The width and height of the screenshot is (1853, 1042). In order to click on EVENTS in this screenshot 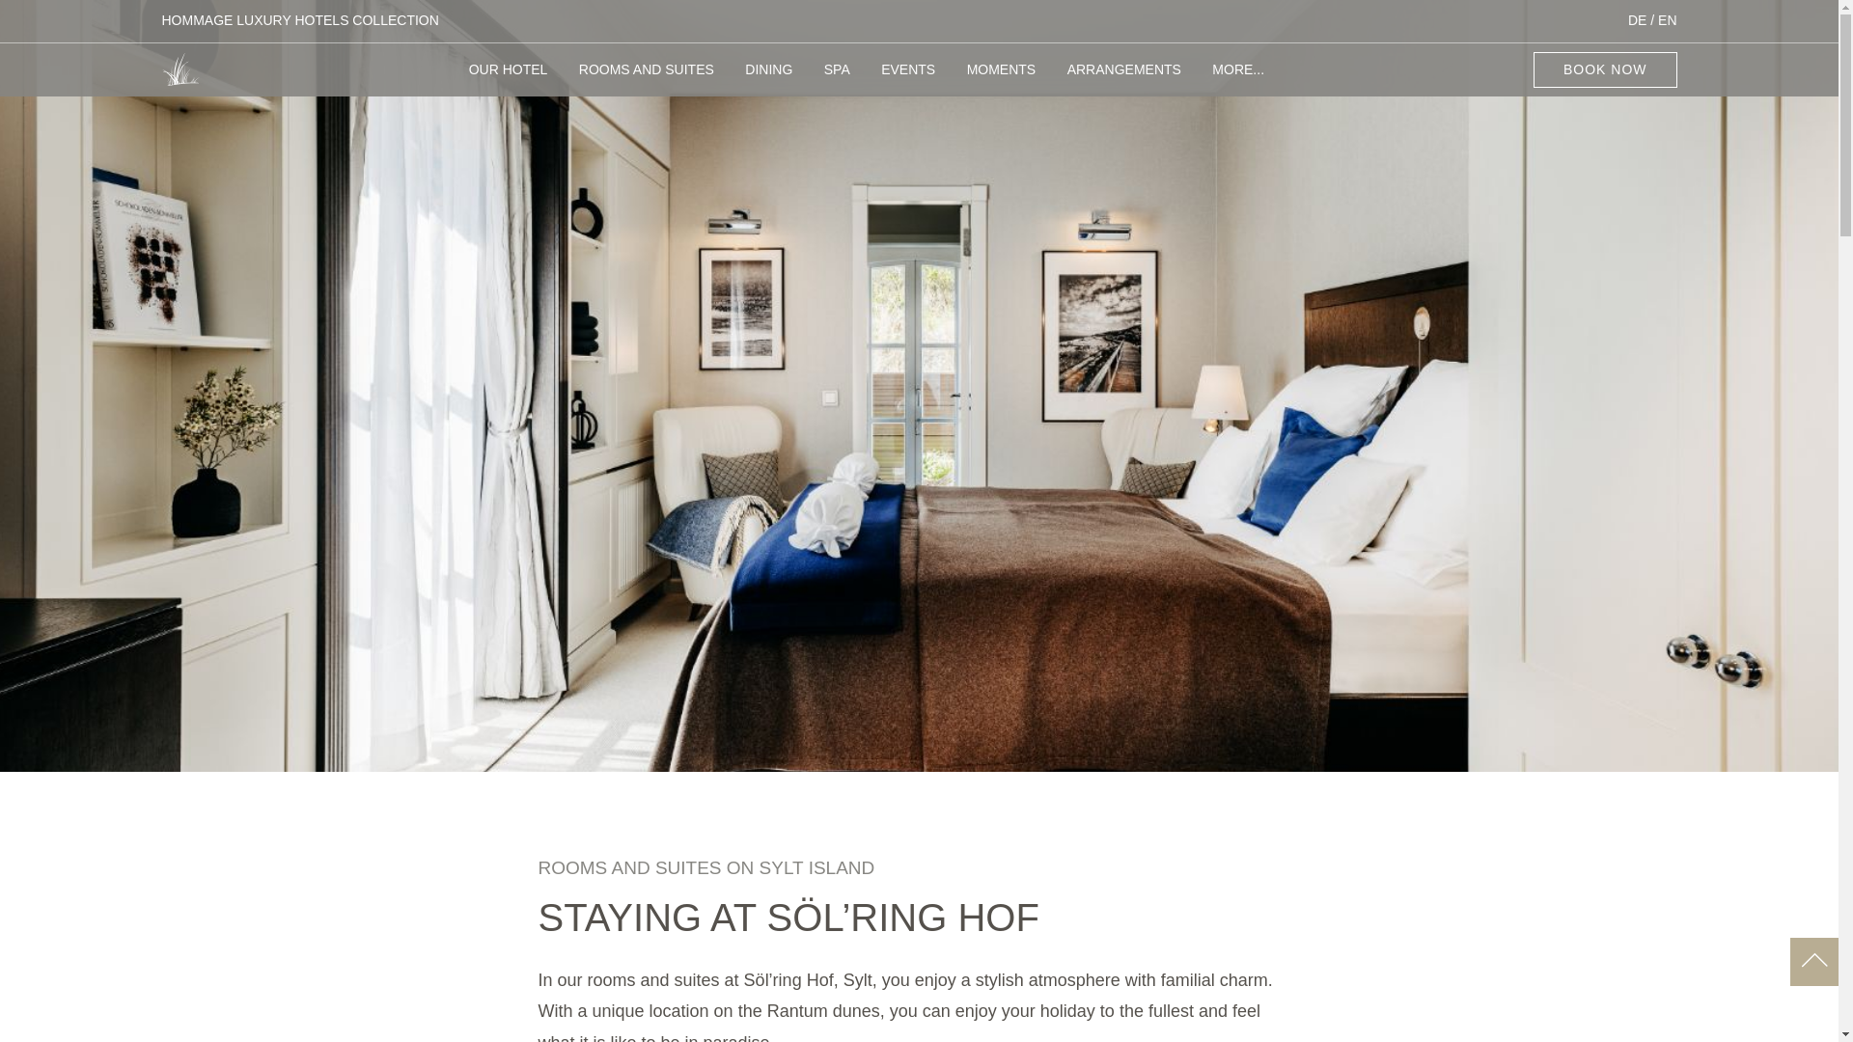, I will do `click(908, 79)`.